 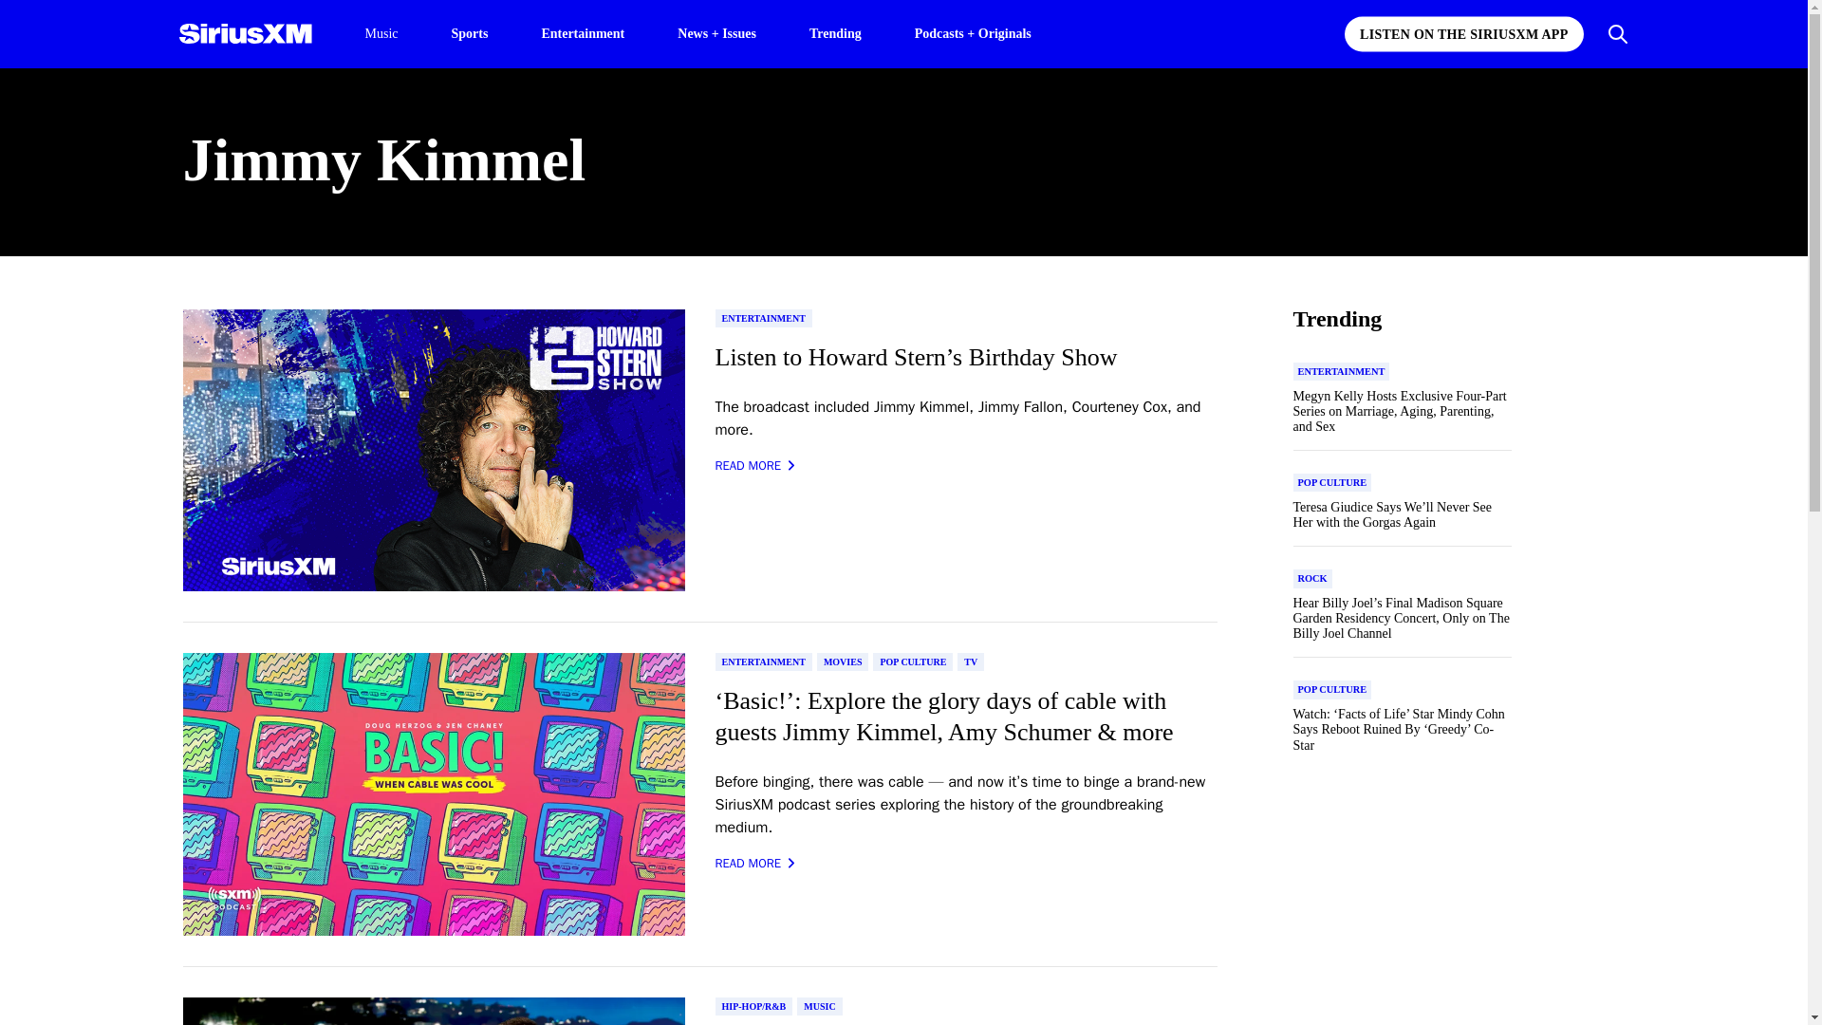 I want to click on READ MORE, so click(x=755, y=864).